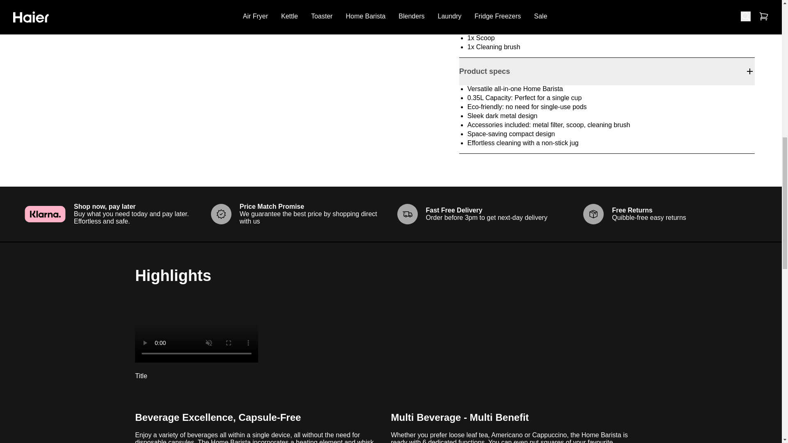  I want to click on Please Click Here, so click(545, 2).